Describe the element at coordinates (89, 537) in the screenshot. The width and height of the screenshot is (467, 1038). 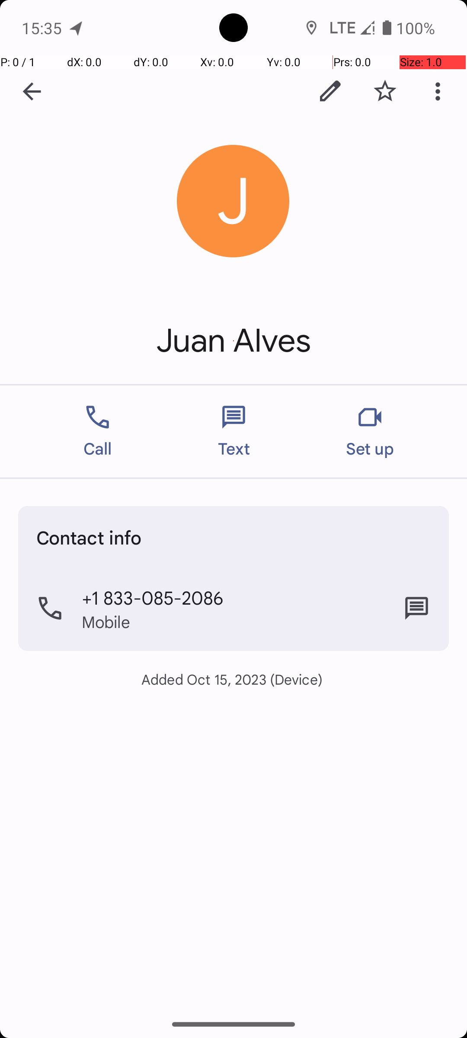
I see `Contact info` at that location.